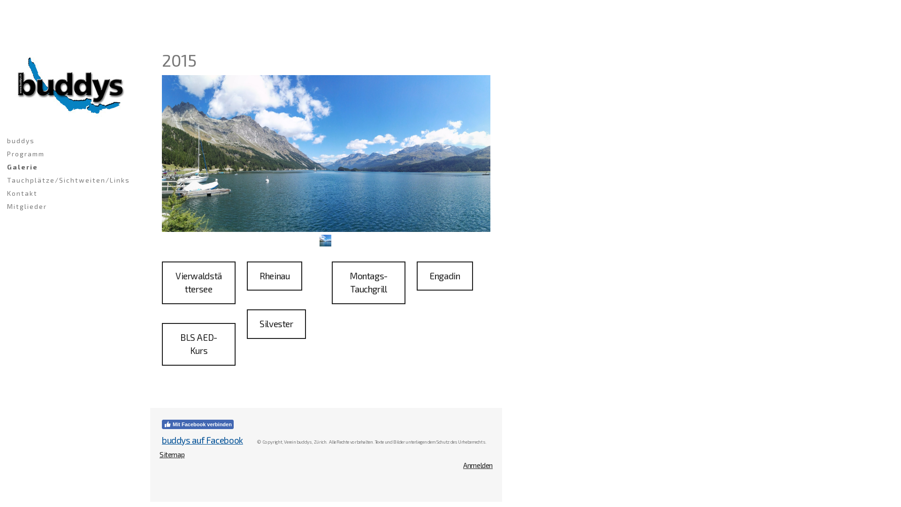  What do you see at coordinates (70, 207) in the screenshot?
I see `Mitglieder` at bounding box center [70, 207].